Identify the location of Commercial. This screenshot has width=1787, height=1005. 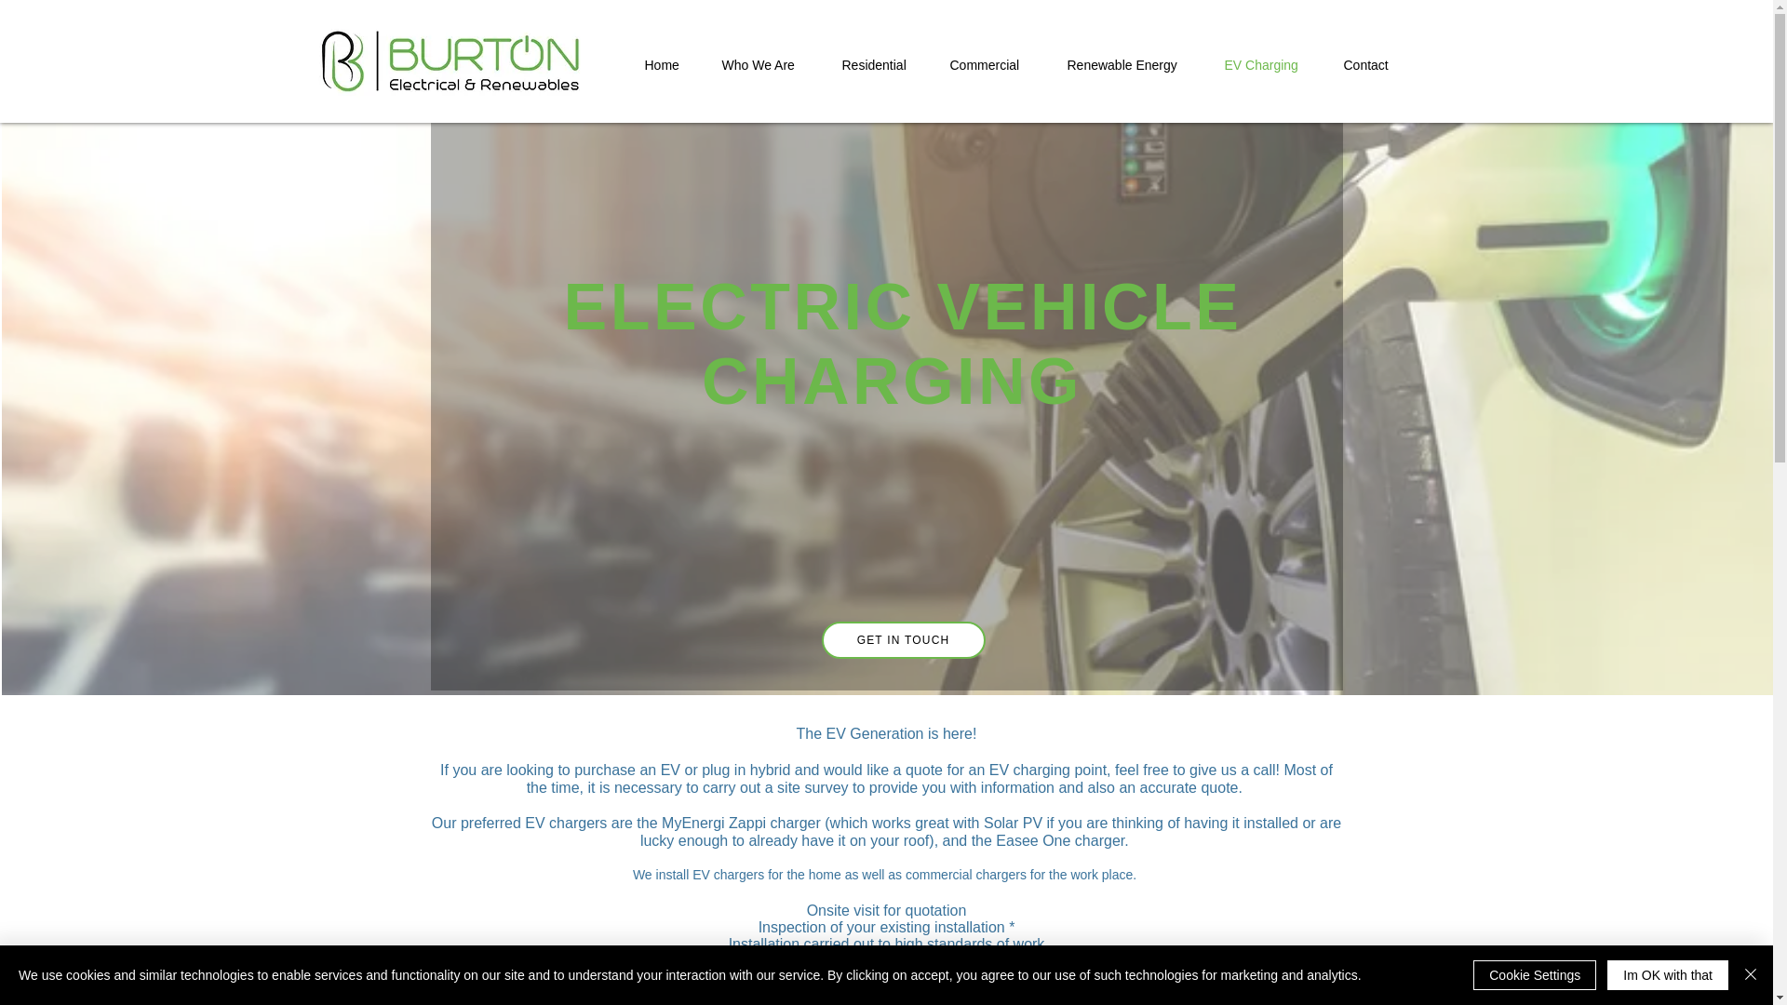
(998, 65).